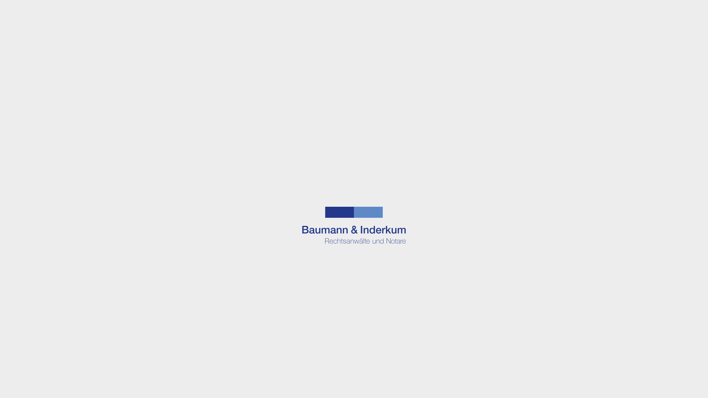  What do you see at coordinates (517, 32) in the screenshot?
I see `Netzwerk` at bounding box center [517, 32].